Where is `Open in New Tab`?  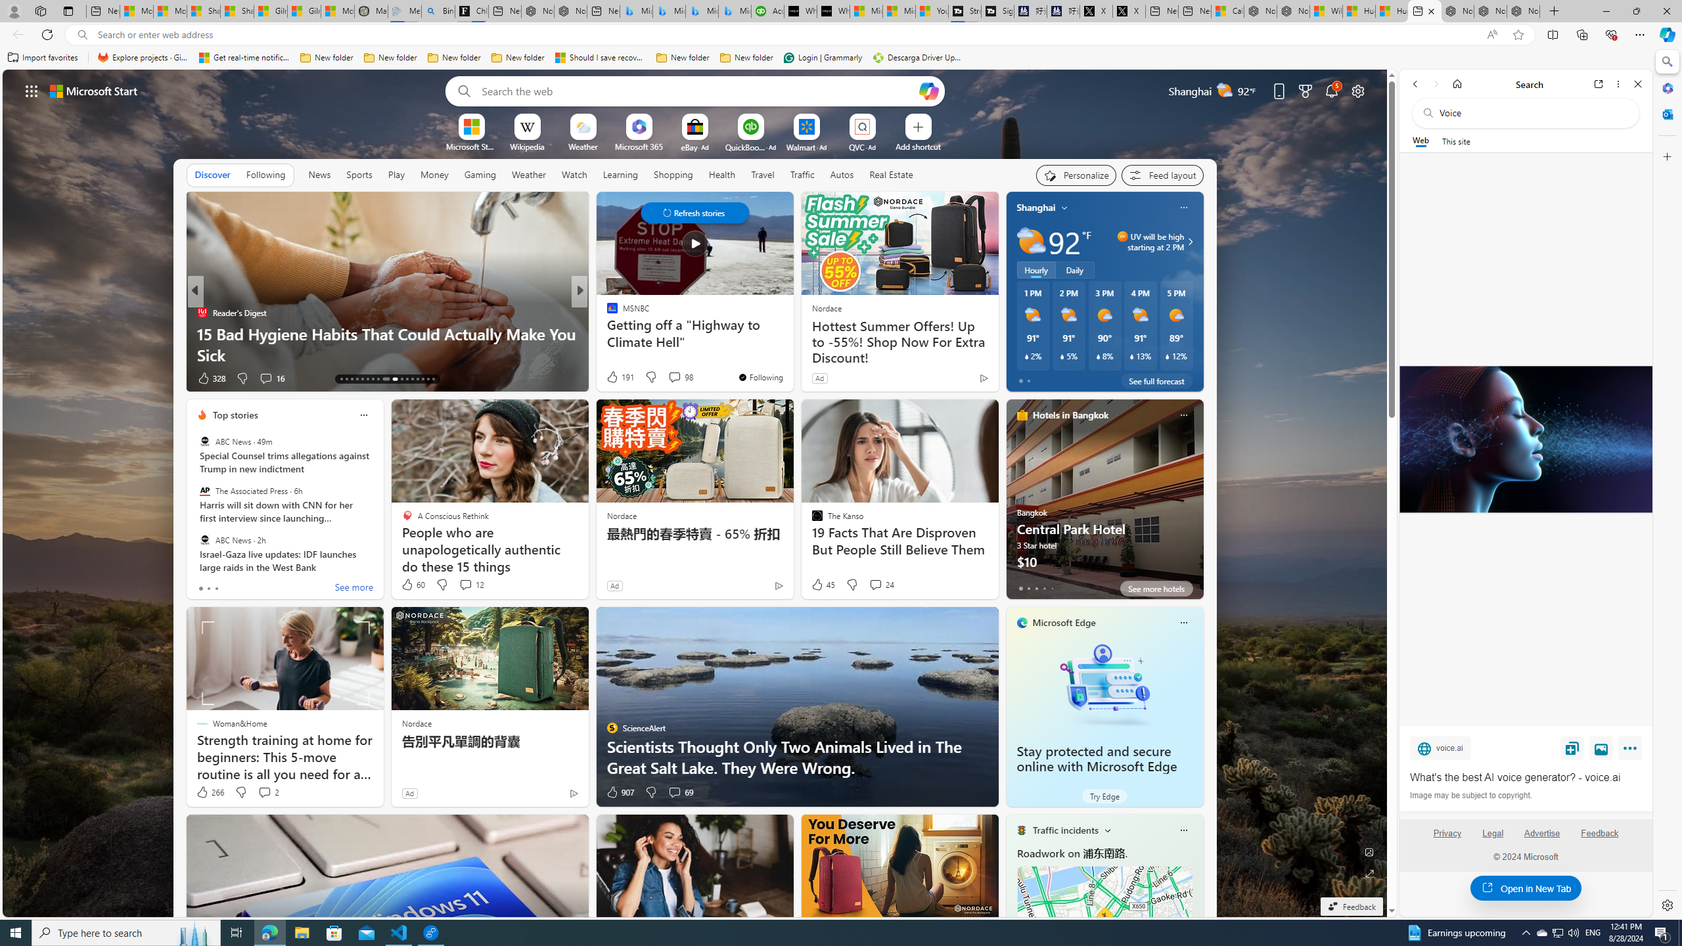 Open in New Tab is located at coordinates (1526, 888).